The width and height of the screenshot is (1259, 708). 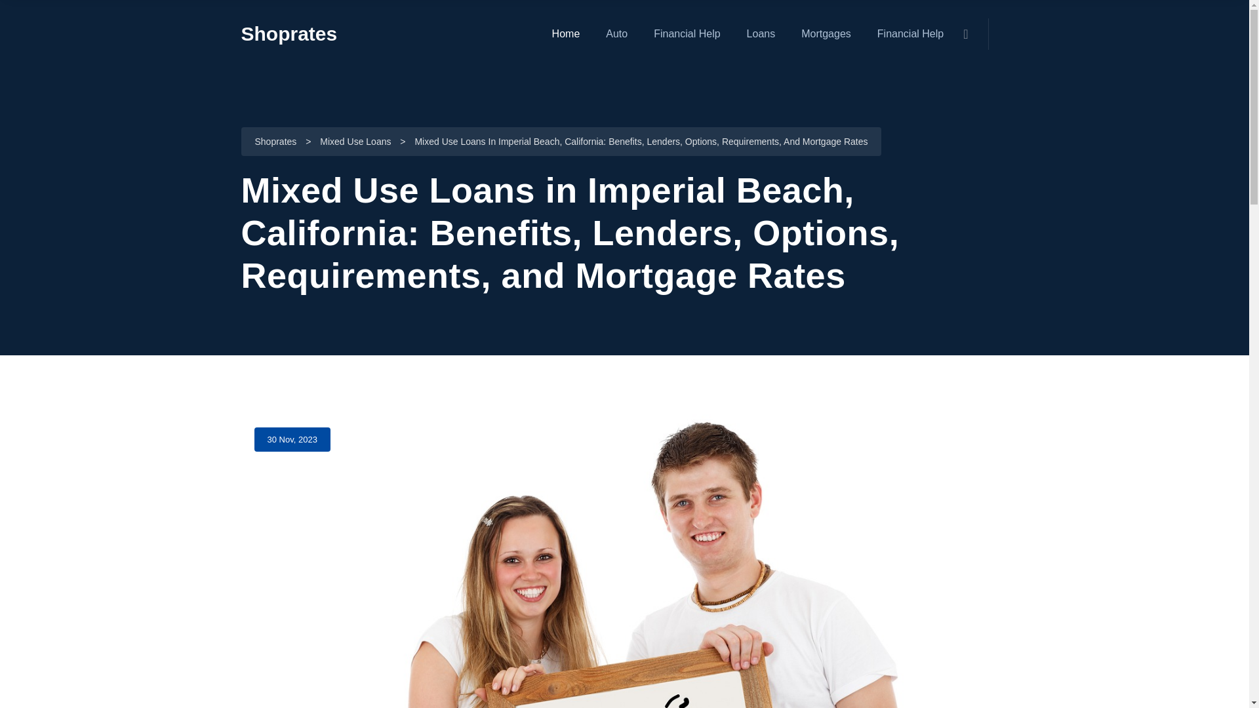 What do you see at coordinates (567, 33) in the screenshot?
I see `Home` at bounding box center [567, 33].